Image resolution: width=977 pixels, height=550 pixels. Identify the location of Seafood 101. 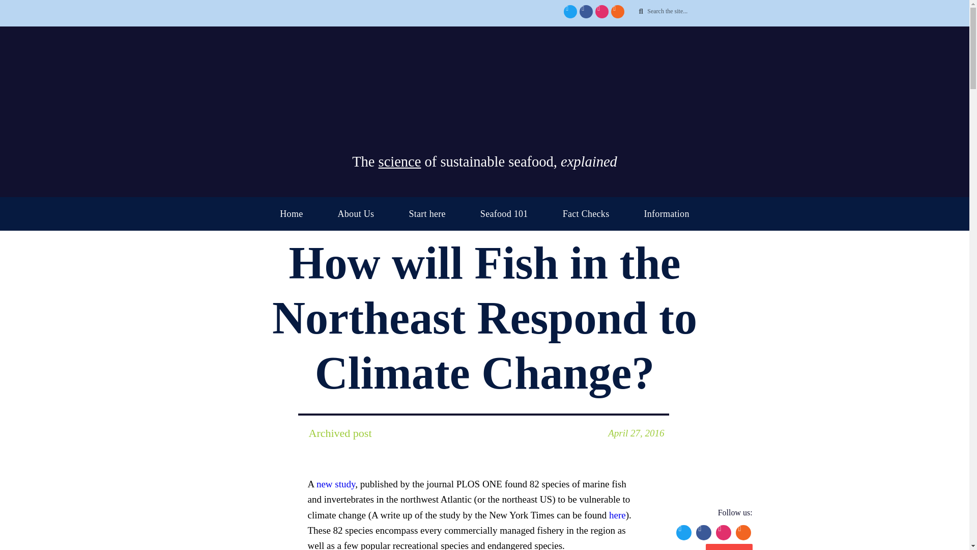
(504, 214).